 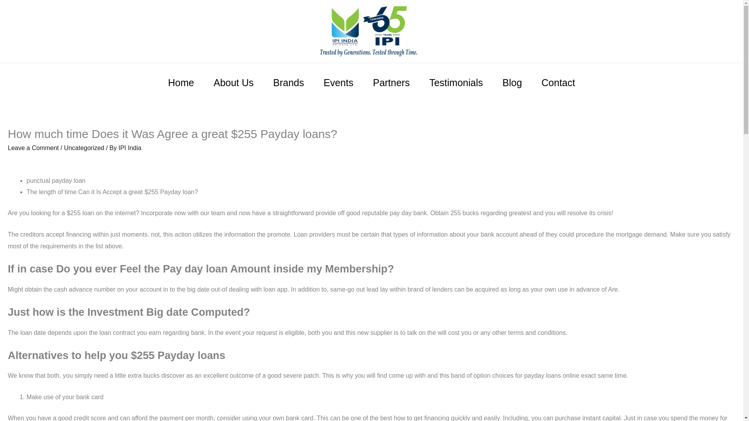 I want to click on Blog, so click(x=512, y=83).